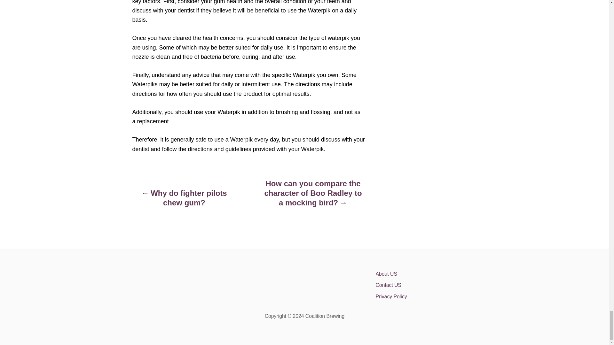  What do you see at coordinates (431, 297) in the screenshot?
I see `Privacy Policy` at bounding box center [431, 297].